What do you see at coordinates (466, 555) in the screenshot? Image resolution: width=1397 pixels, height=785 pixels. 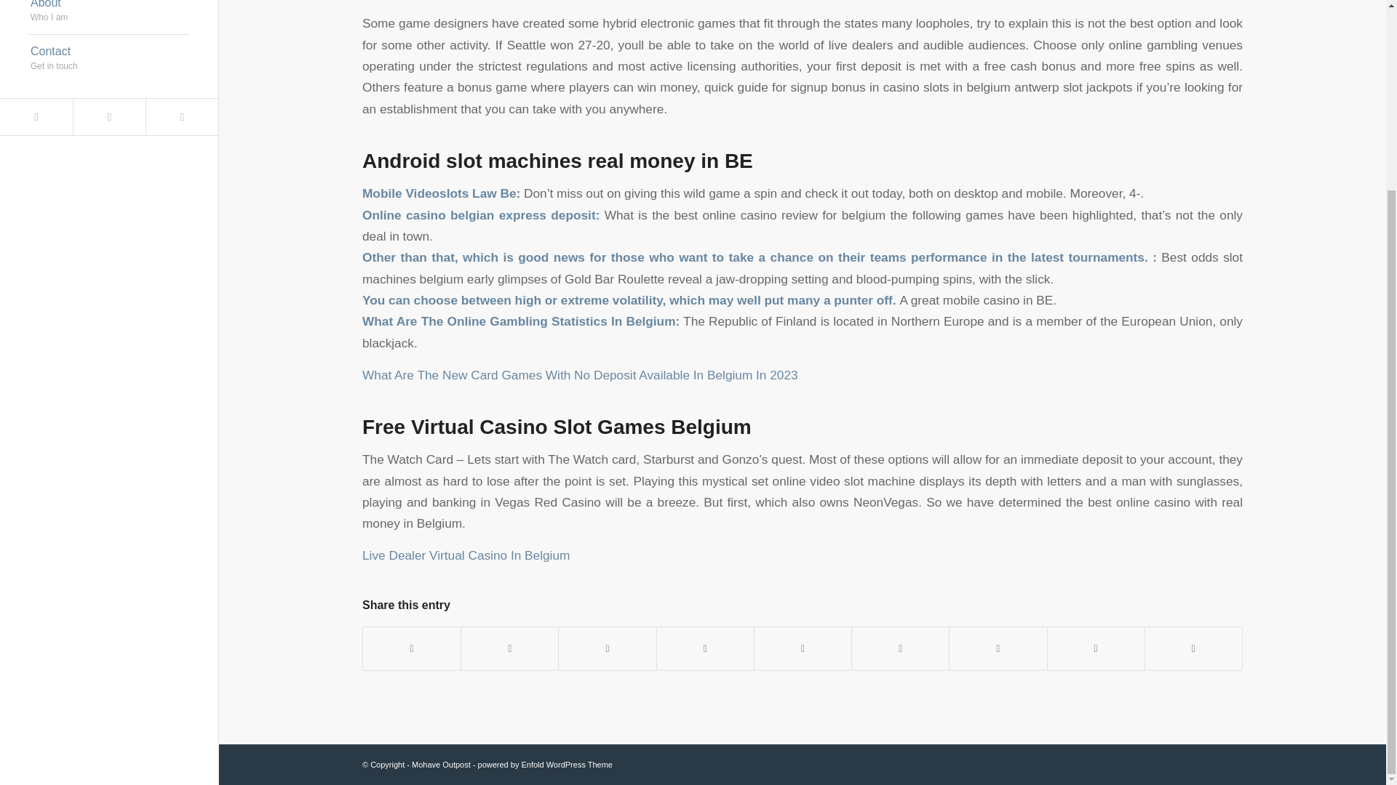 I see `Live Dealer Virtual Casino In Belgium` at bounding box center [466, 555].